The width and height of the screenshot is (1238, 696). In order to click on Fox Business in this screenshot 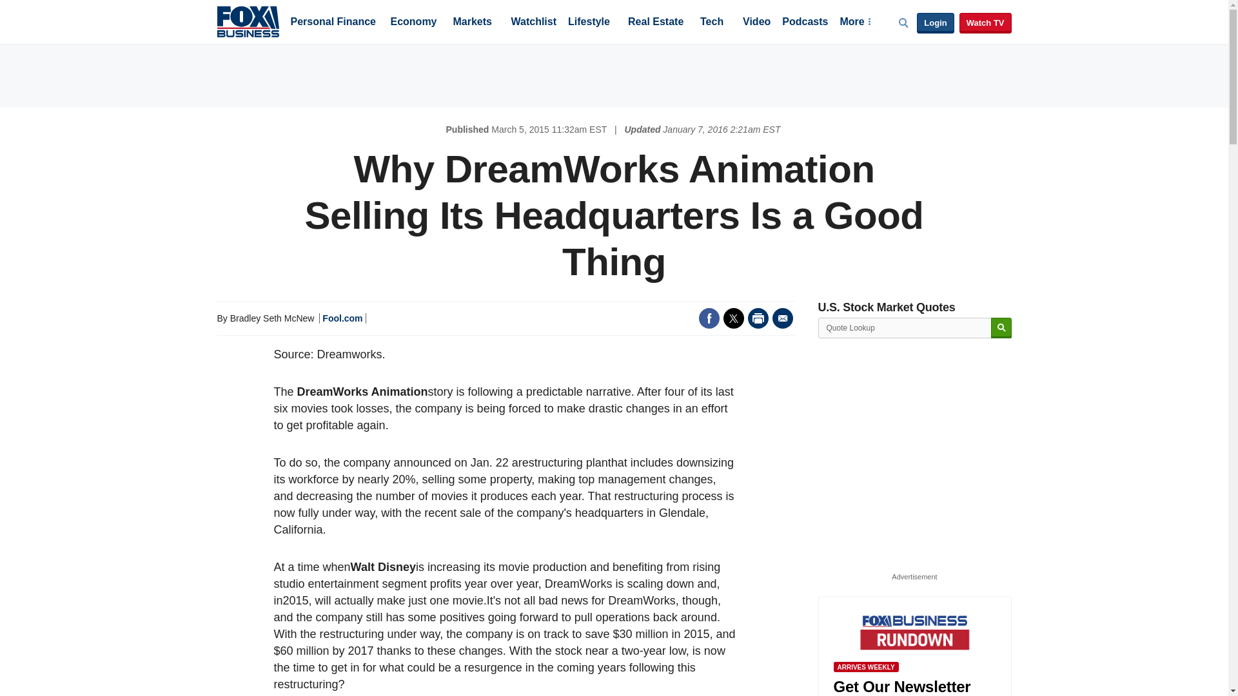, I will do `click(248, 21)`.